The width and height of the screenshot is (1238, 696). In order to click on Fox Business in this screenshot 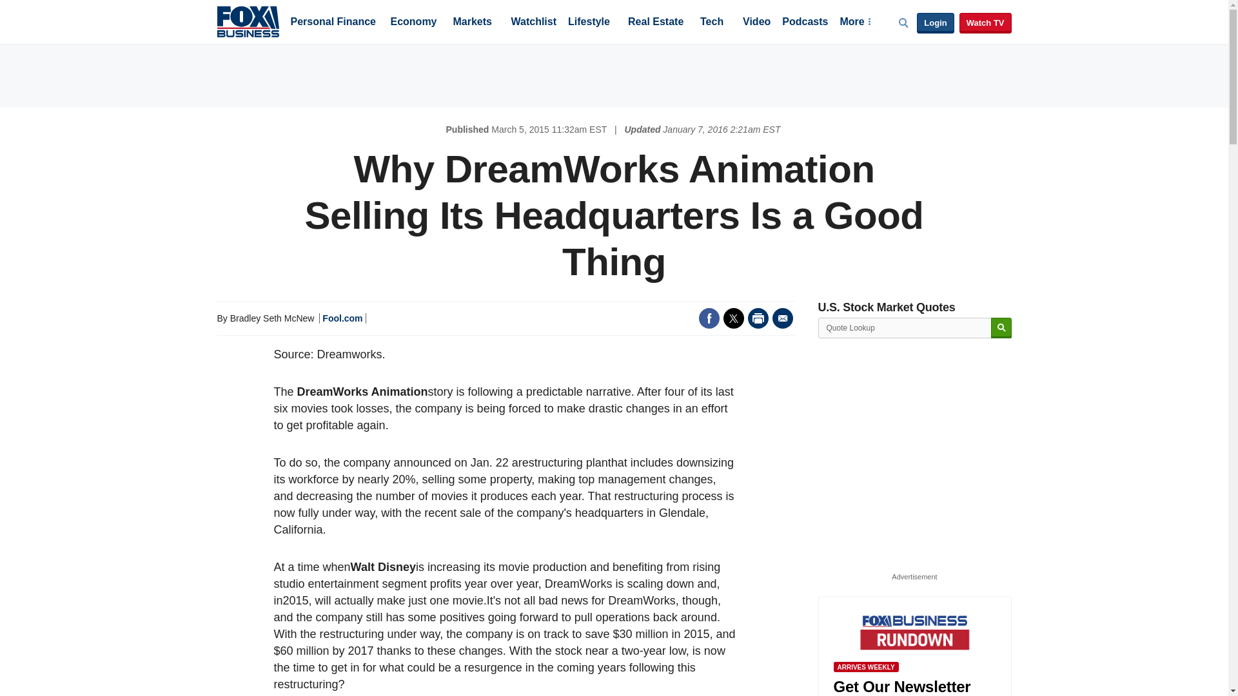, I will do `click(248, 21)`.